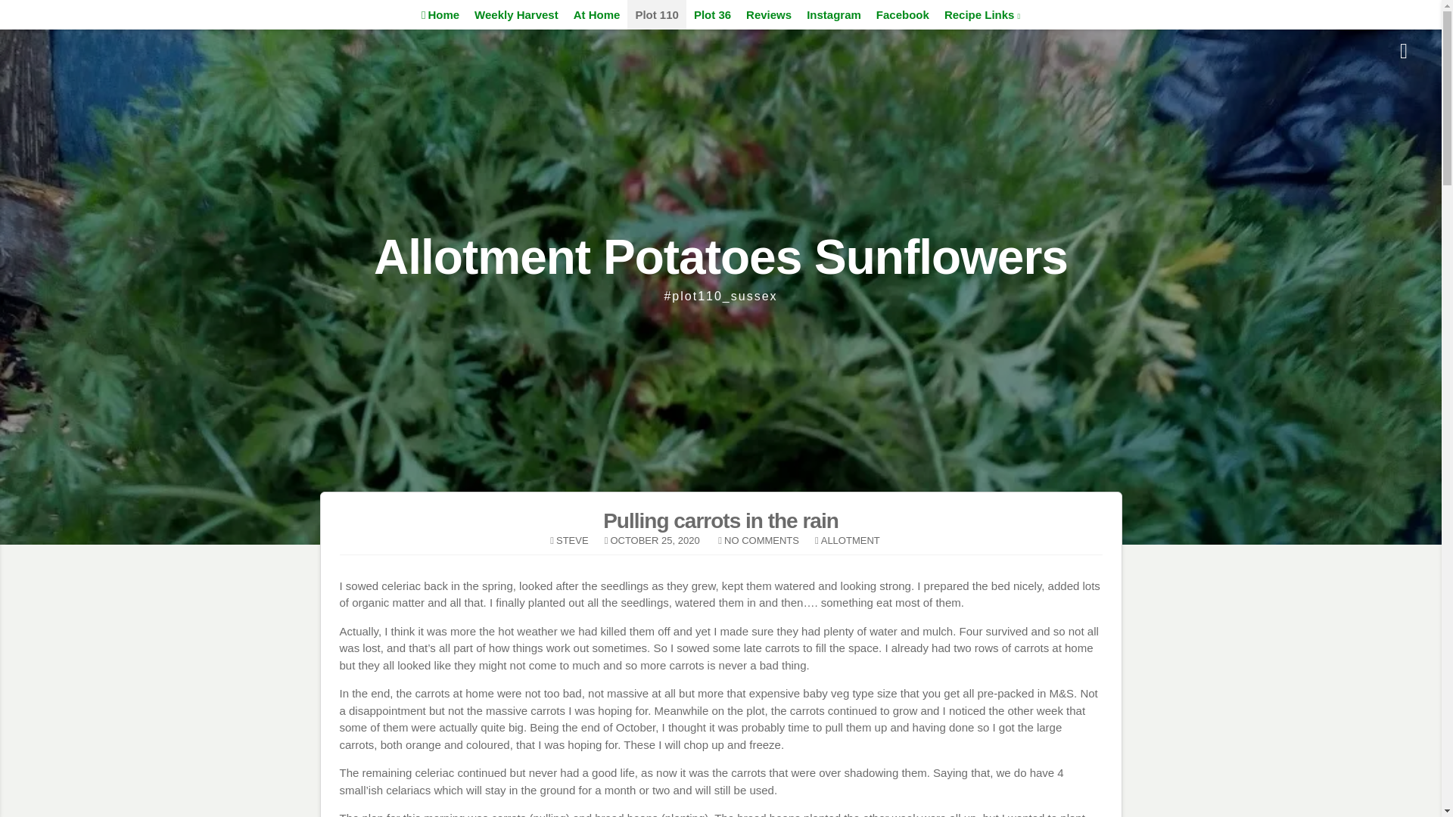 This screenshot has height=817, width=1453. I want to click on Weekly Harvest, so click(516, 14).